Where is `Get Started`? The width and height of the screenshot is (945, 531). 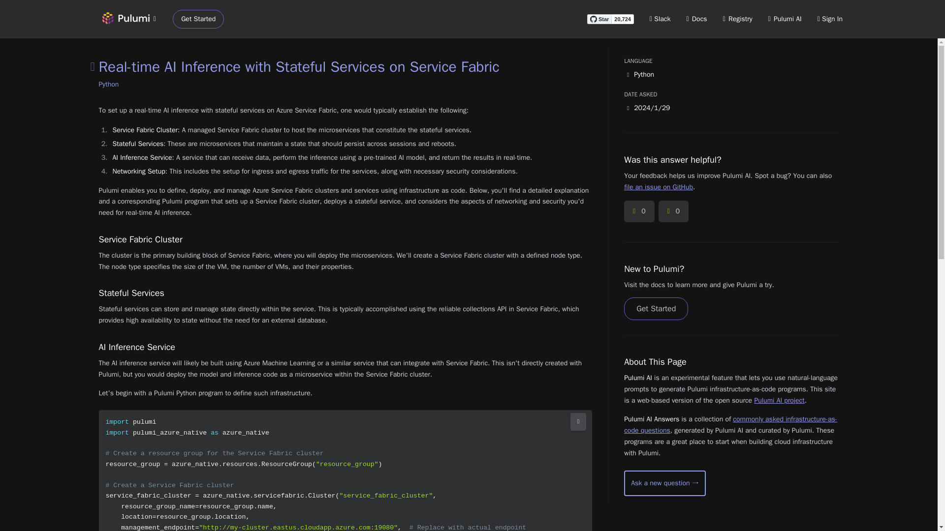 Get Started is located at coordinates (198, 19).